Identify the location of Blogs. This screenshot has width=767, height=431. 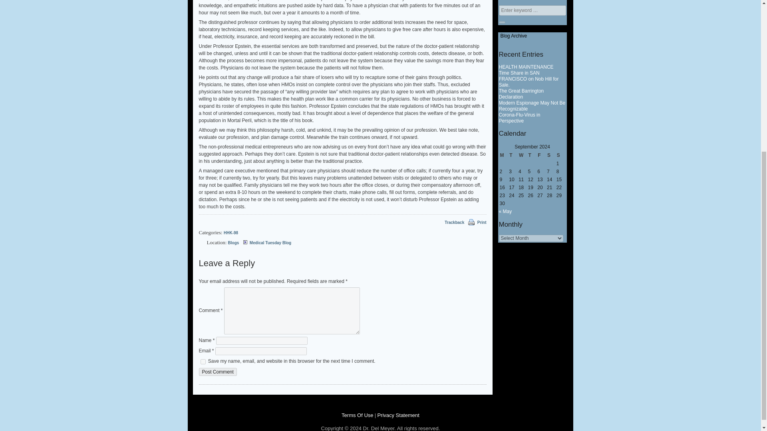
(233, 243).